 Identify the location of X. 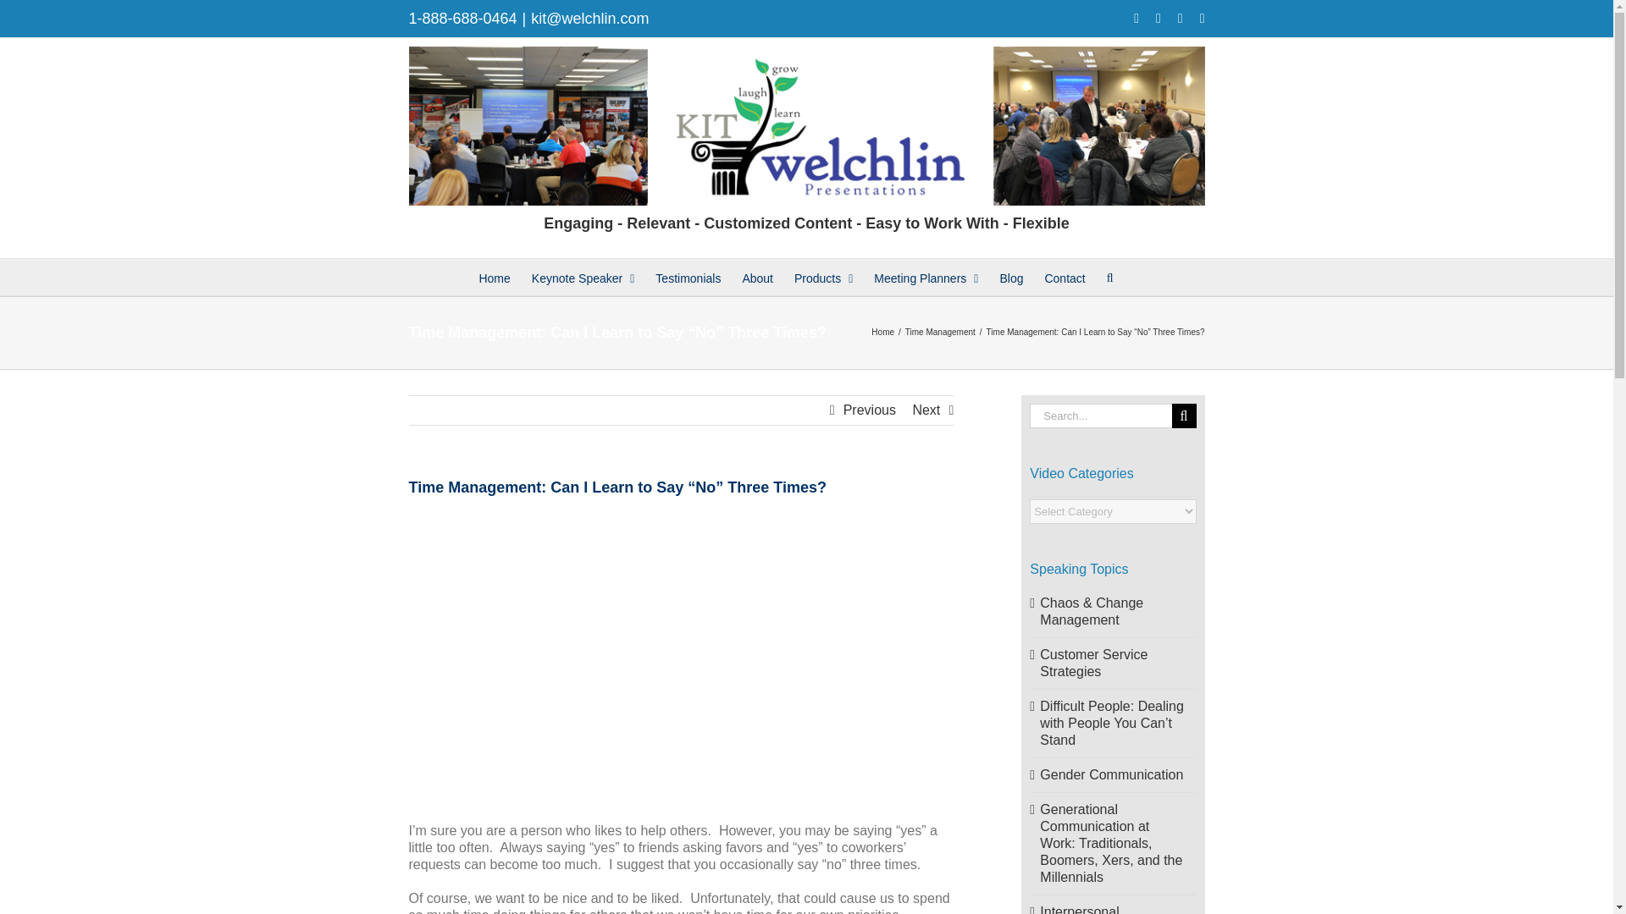
(1159, 19).